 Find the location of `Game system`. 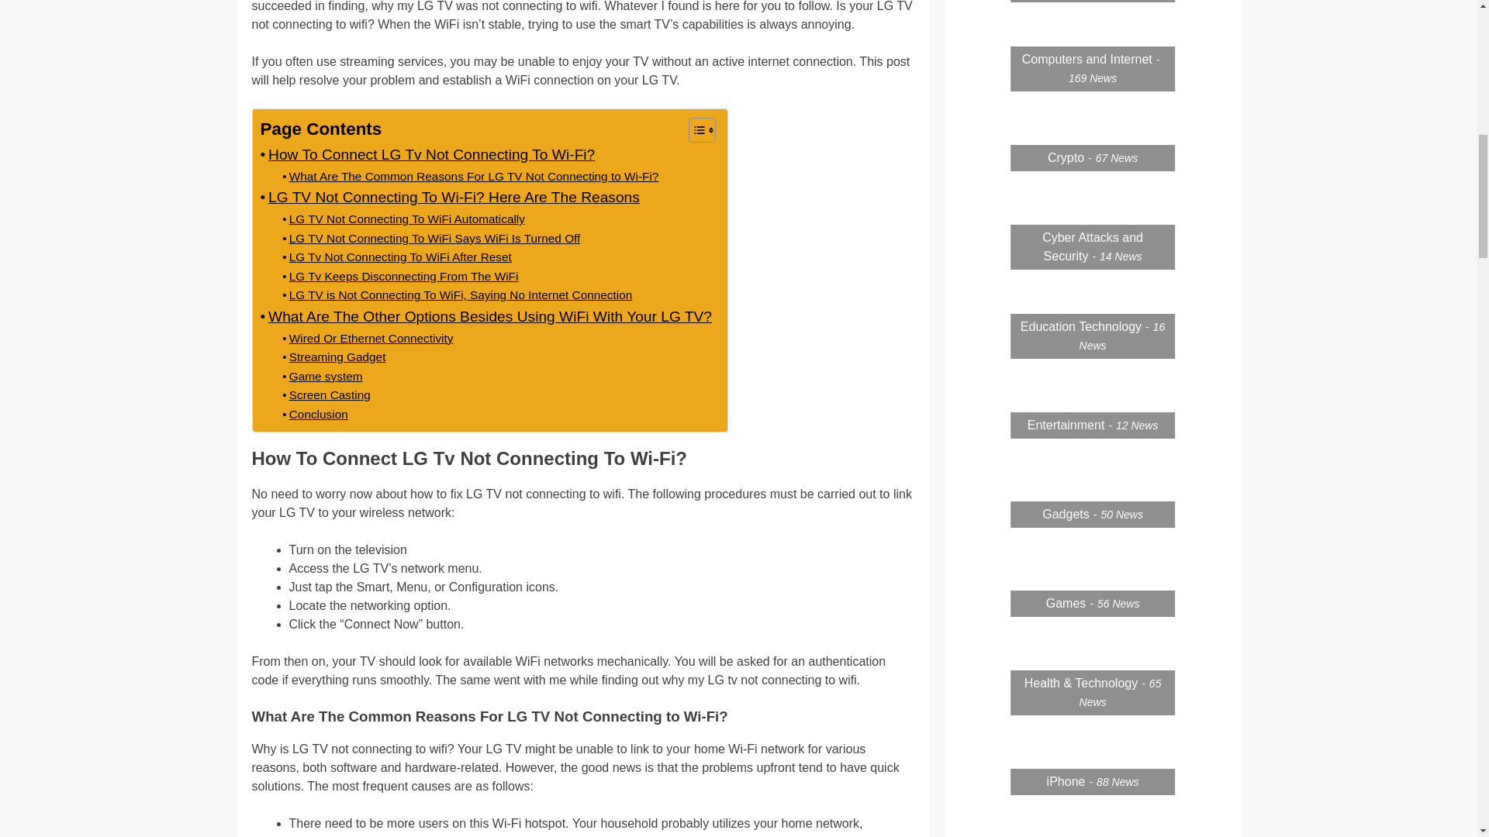

Game system is located at coordinates (322, 377).